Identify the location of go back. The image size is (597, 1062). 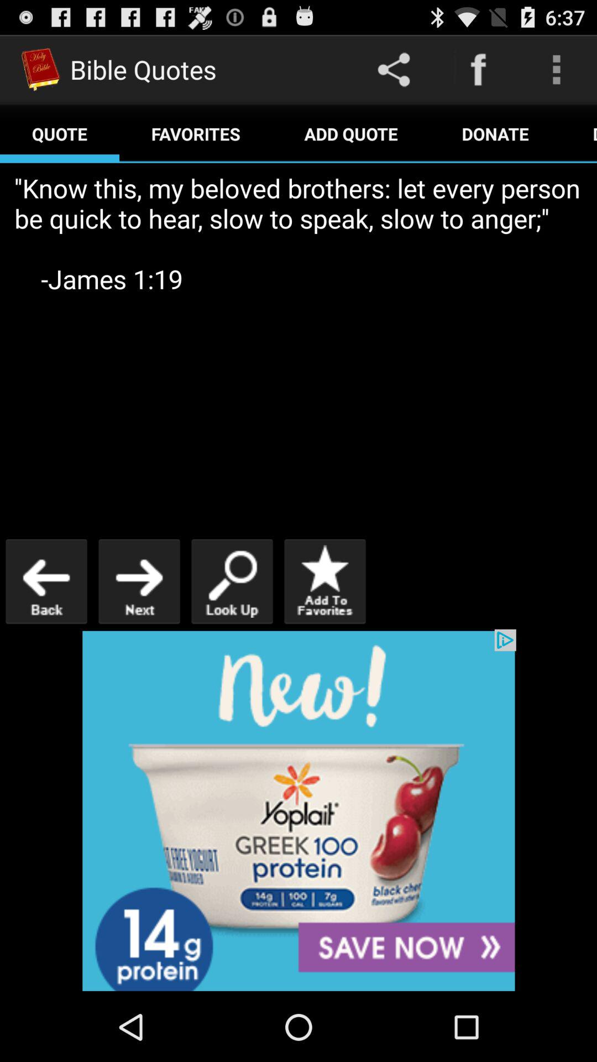
(46, 581).